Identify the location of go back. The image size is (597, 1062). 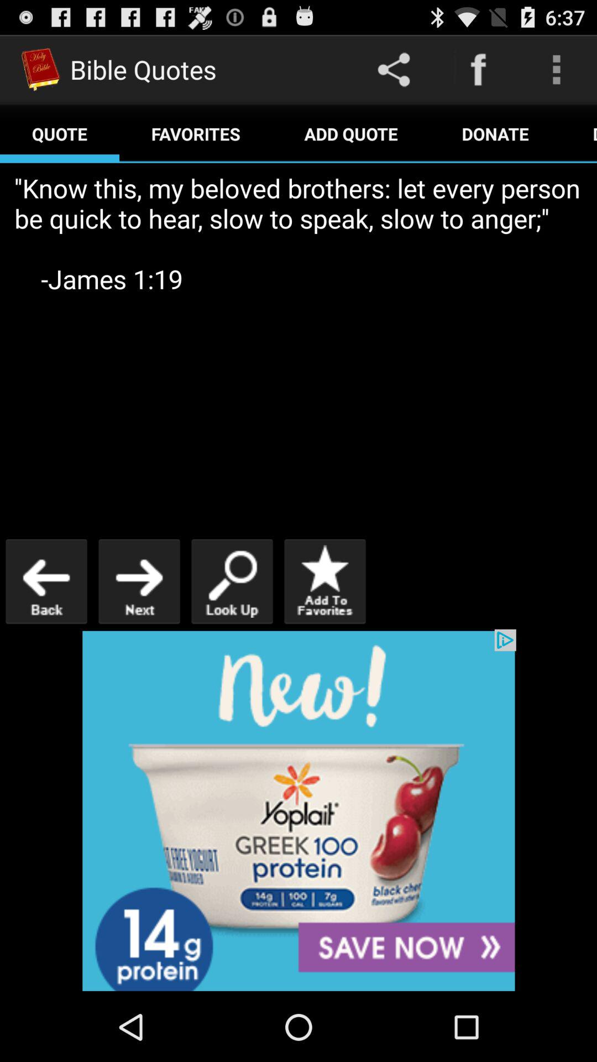
(46, 581).